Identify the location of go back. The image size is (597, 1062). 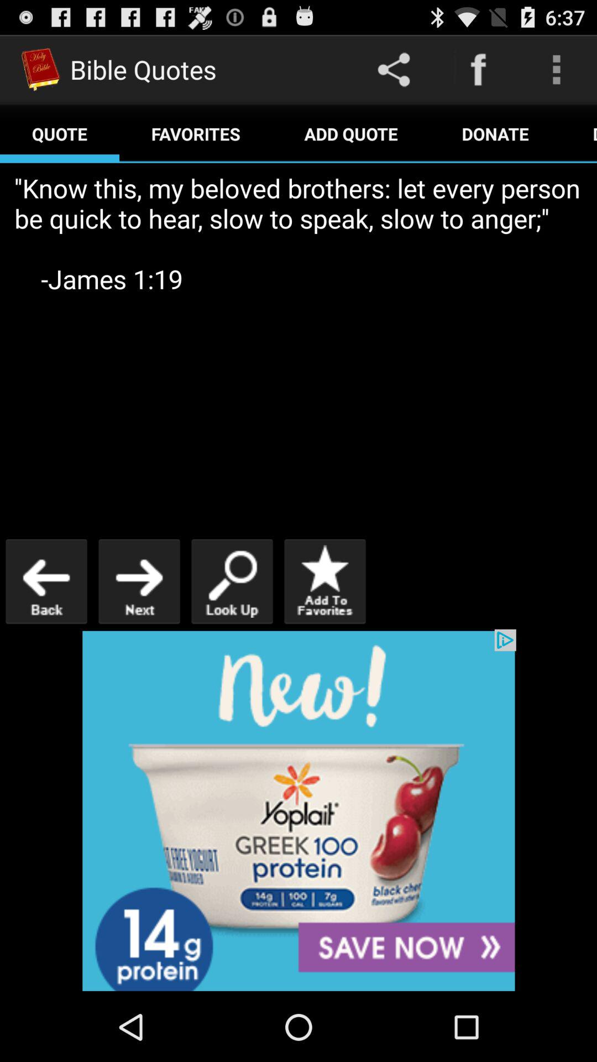
(46, 581).